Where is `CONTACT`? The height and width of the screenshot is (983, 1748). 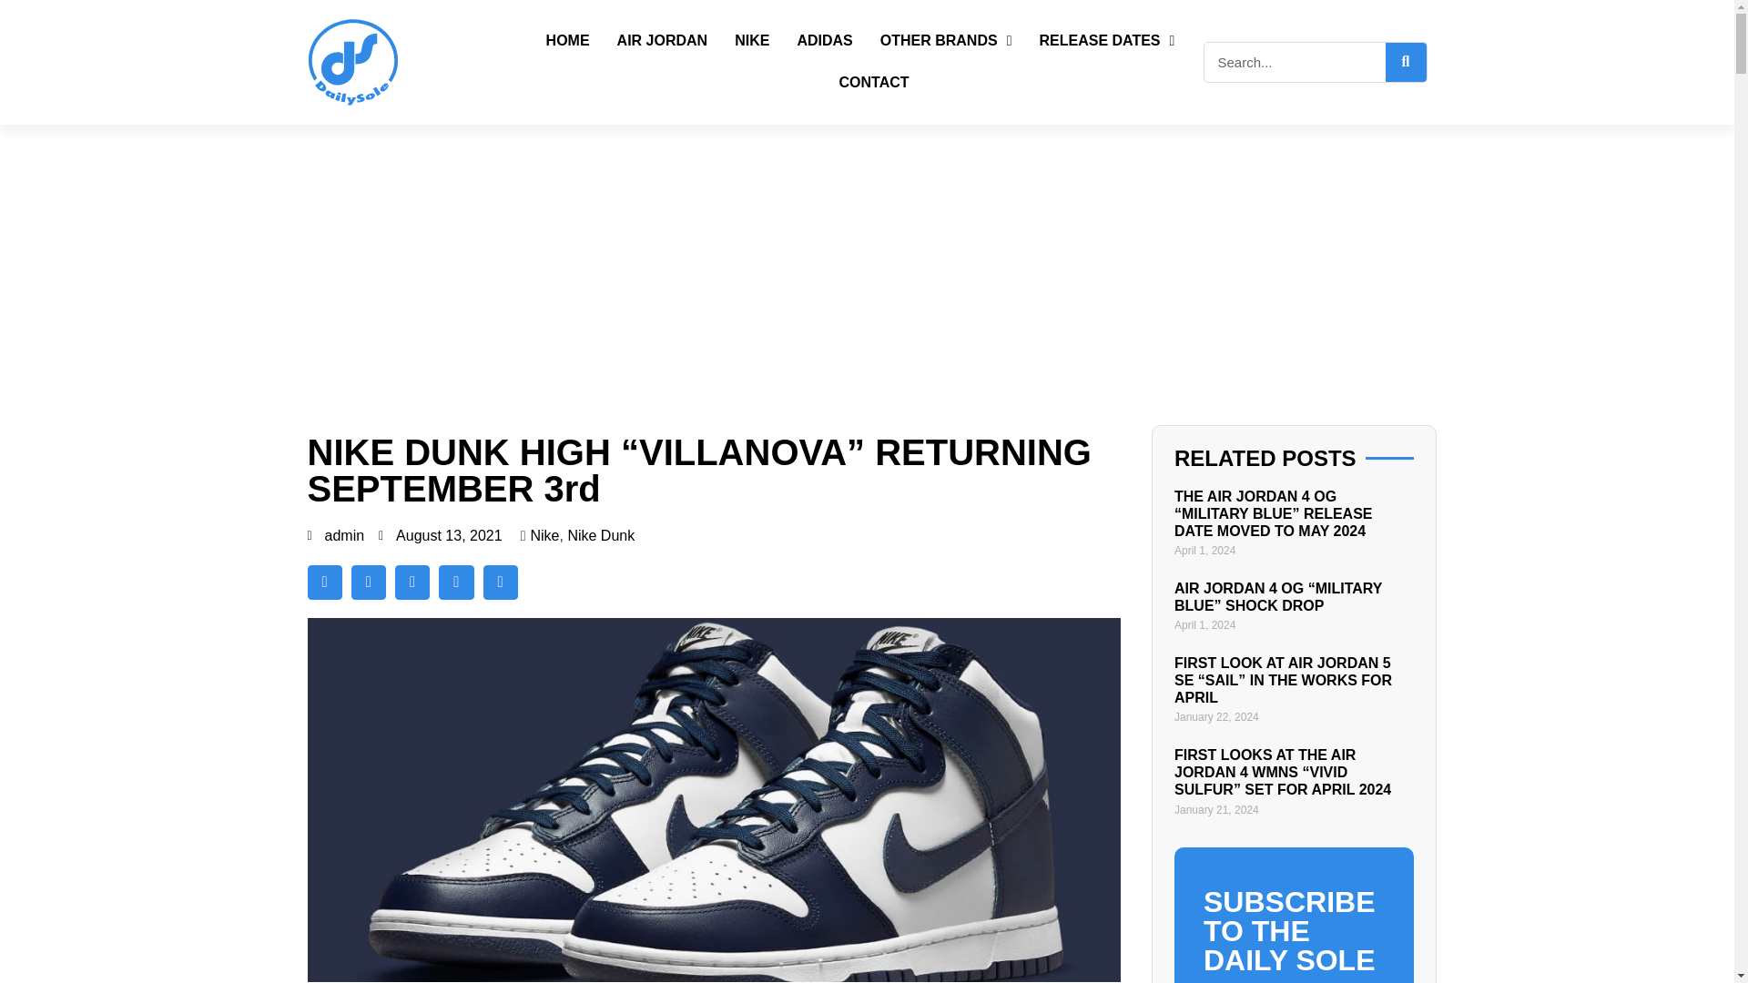
CONTACT is located at coordinates (874, 83).